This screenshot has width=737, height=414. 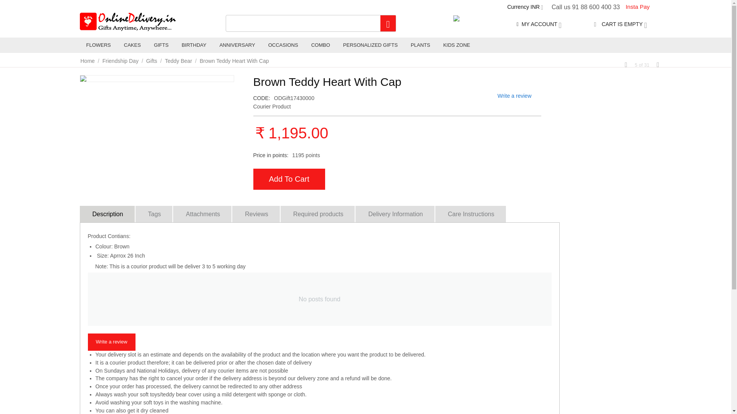 I want to click on FLOWERS, so click(x=98, y=45).